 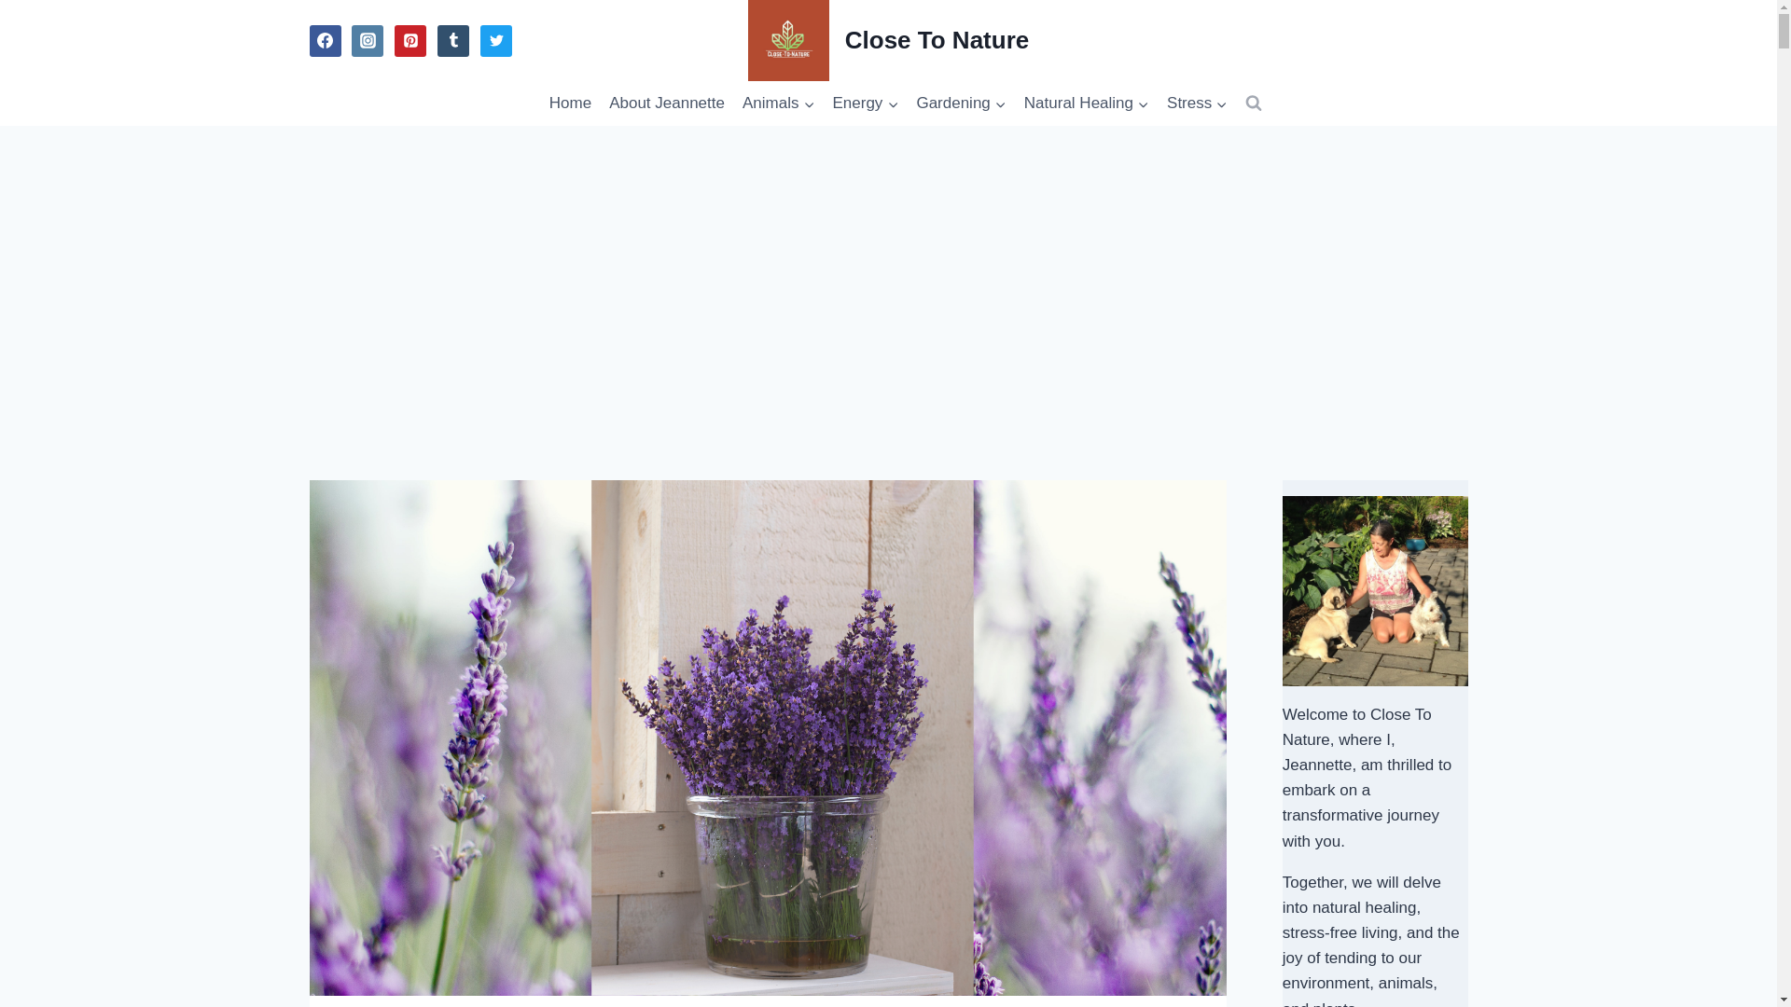 I want to click on About Jeannette, so click(x=667, y=103).